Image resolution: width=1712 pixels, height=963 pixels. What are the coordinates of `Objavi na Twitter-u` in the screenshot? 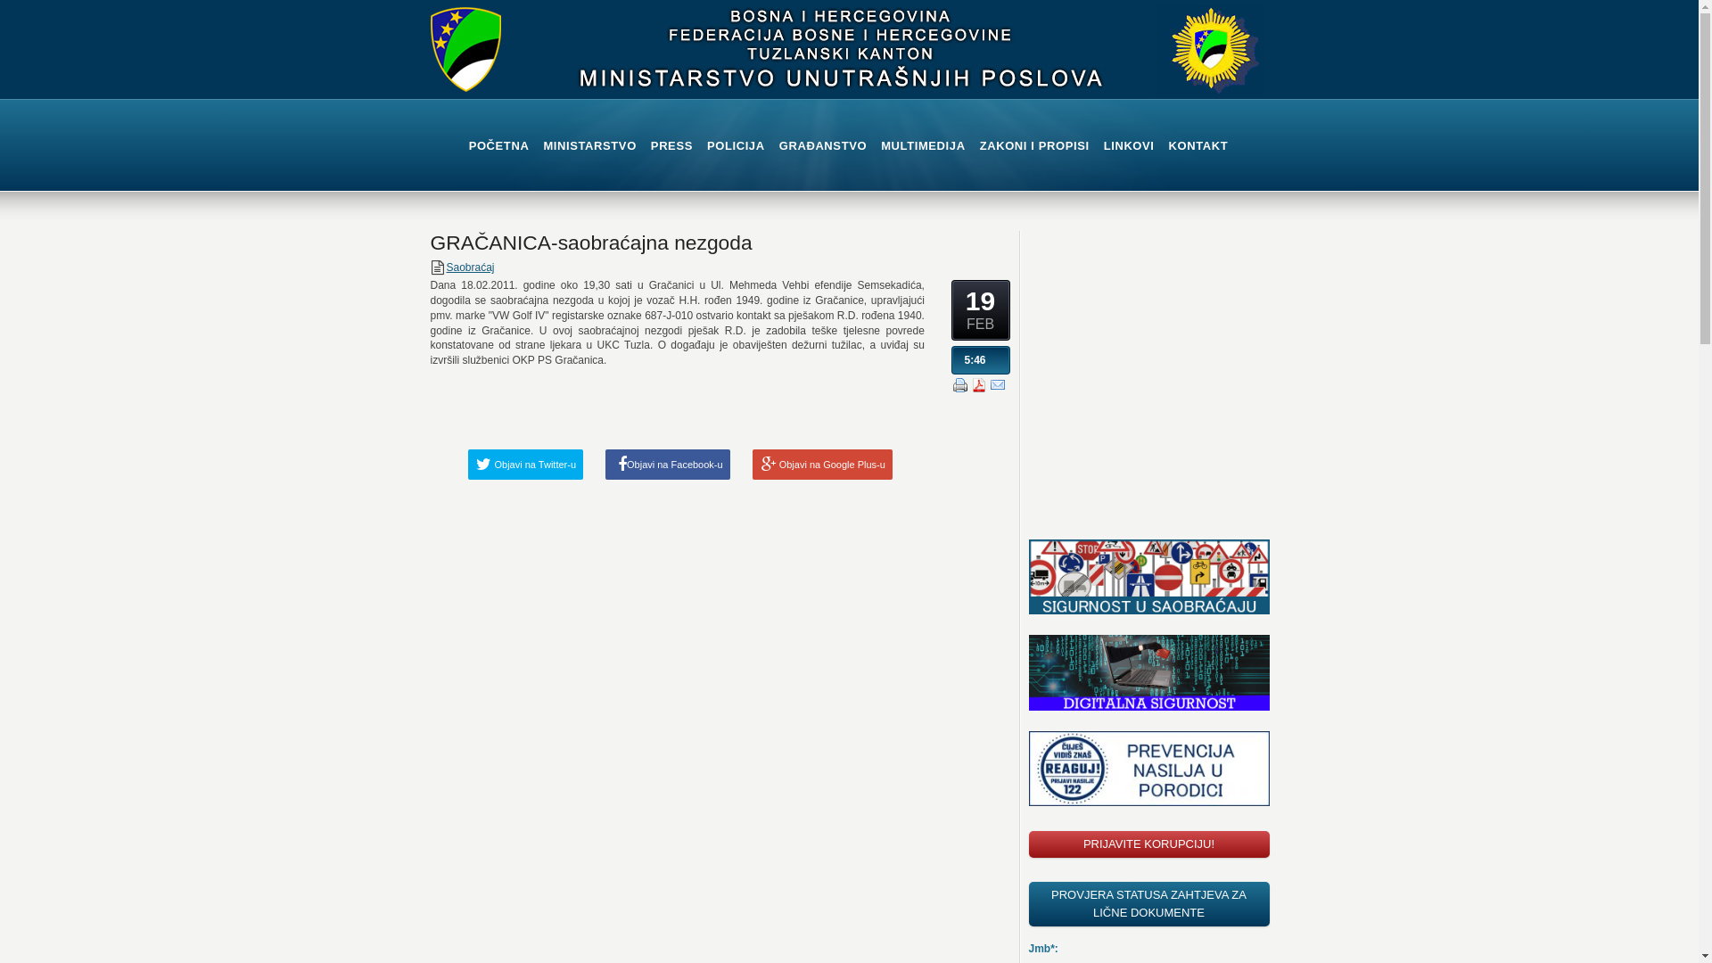 It's located at (525, 465).